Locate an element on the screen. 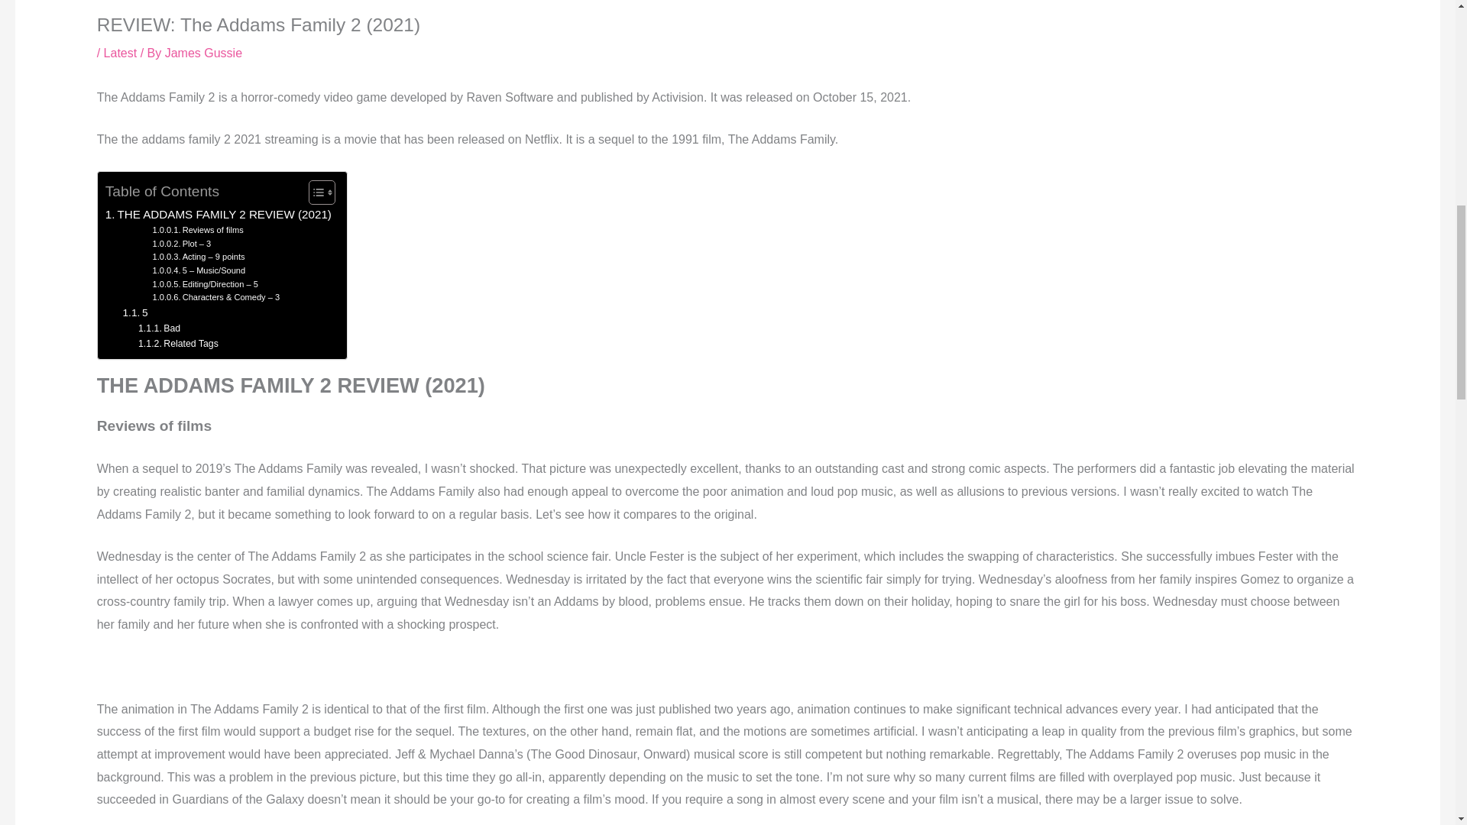  James Gussie is located at coordinates (203, 52).